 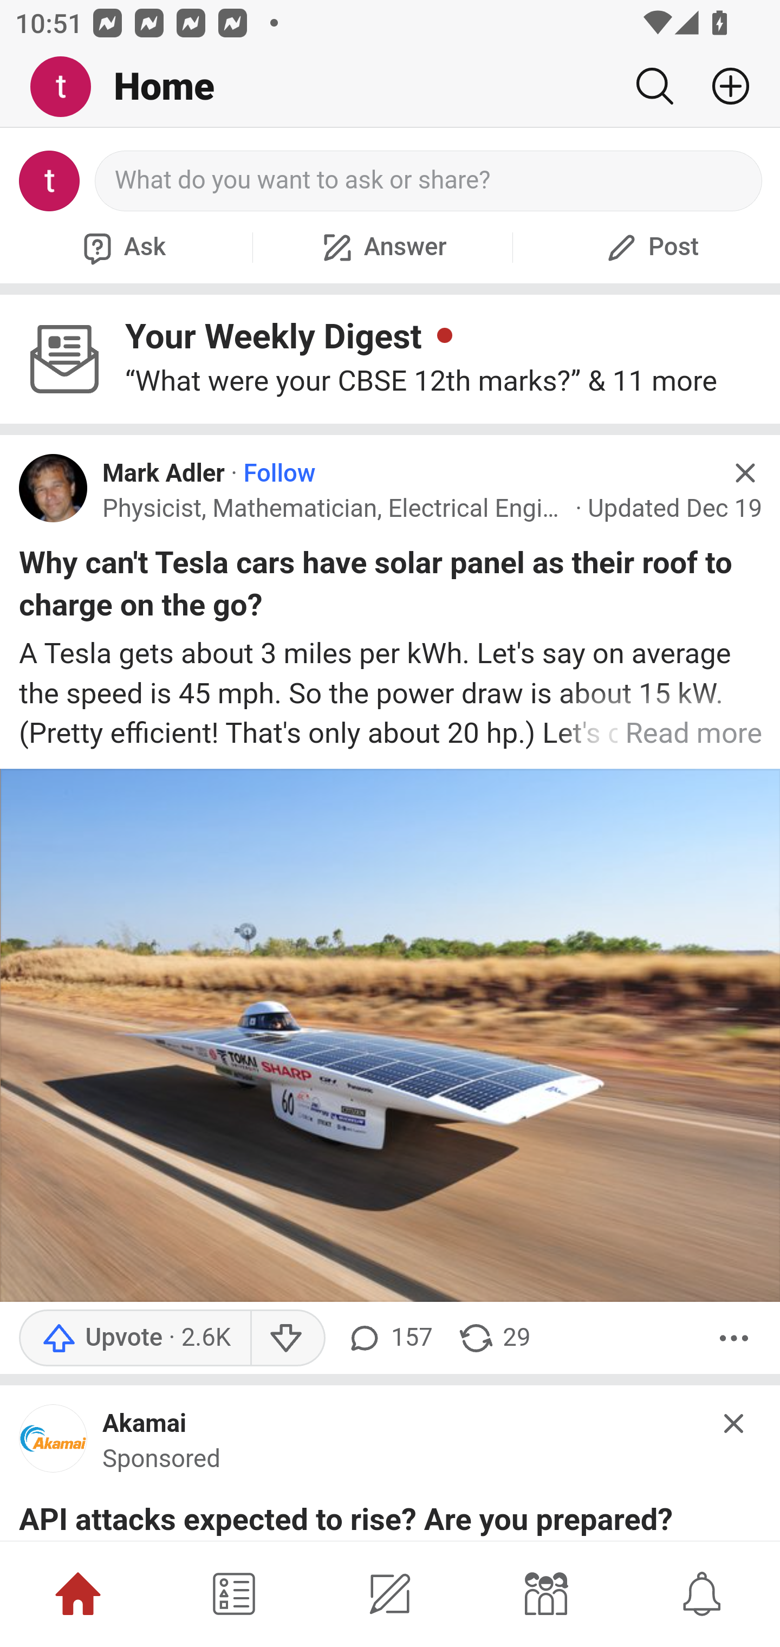 What do you see at coordinates (390, 87) in the screenshot?
I see `Me Home Search Add` at bounding box center [390, 87].